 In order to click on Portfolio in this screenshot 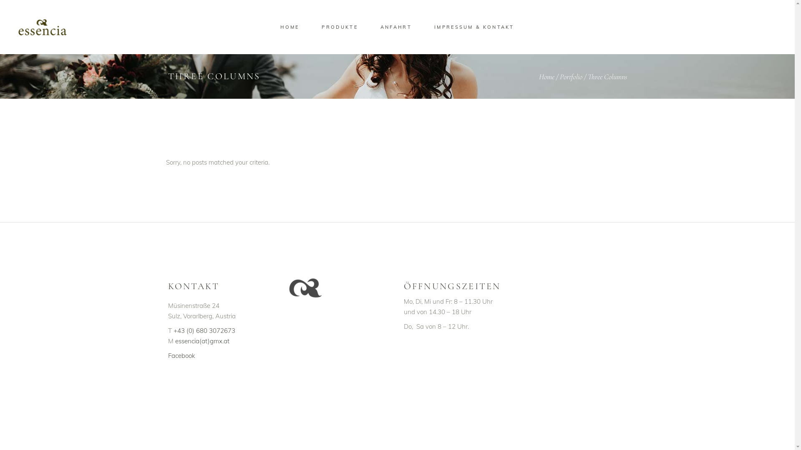, I will do `click(571, 77)`.